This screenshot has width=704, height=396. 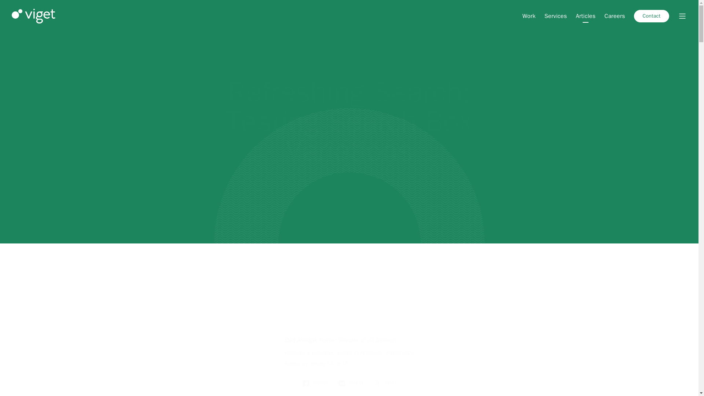 I want to click on Open Menu, so click(x=682, y=16).